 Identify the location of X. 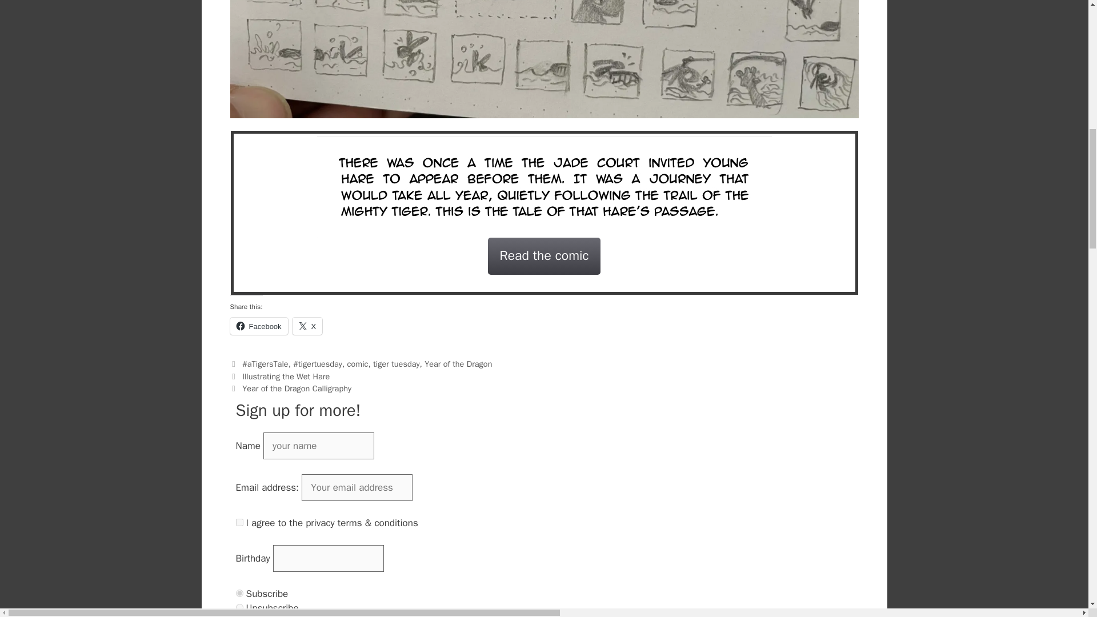
(307, 326).